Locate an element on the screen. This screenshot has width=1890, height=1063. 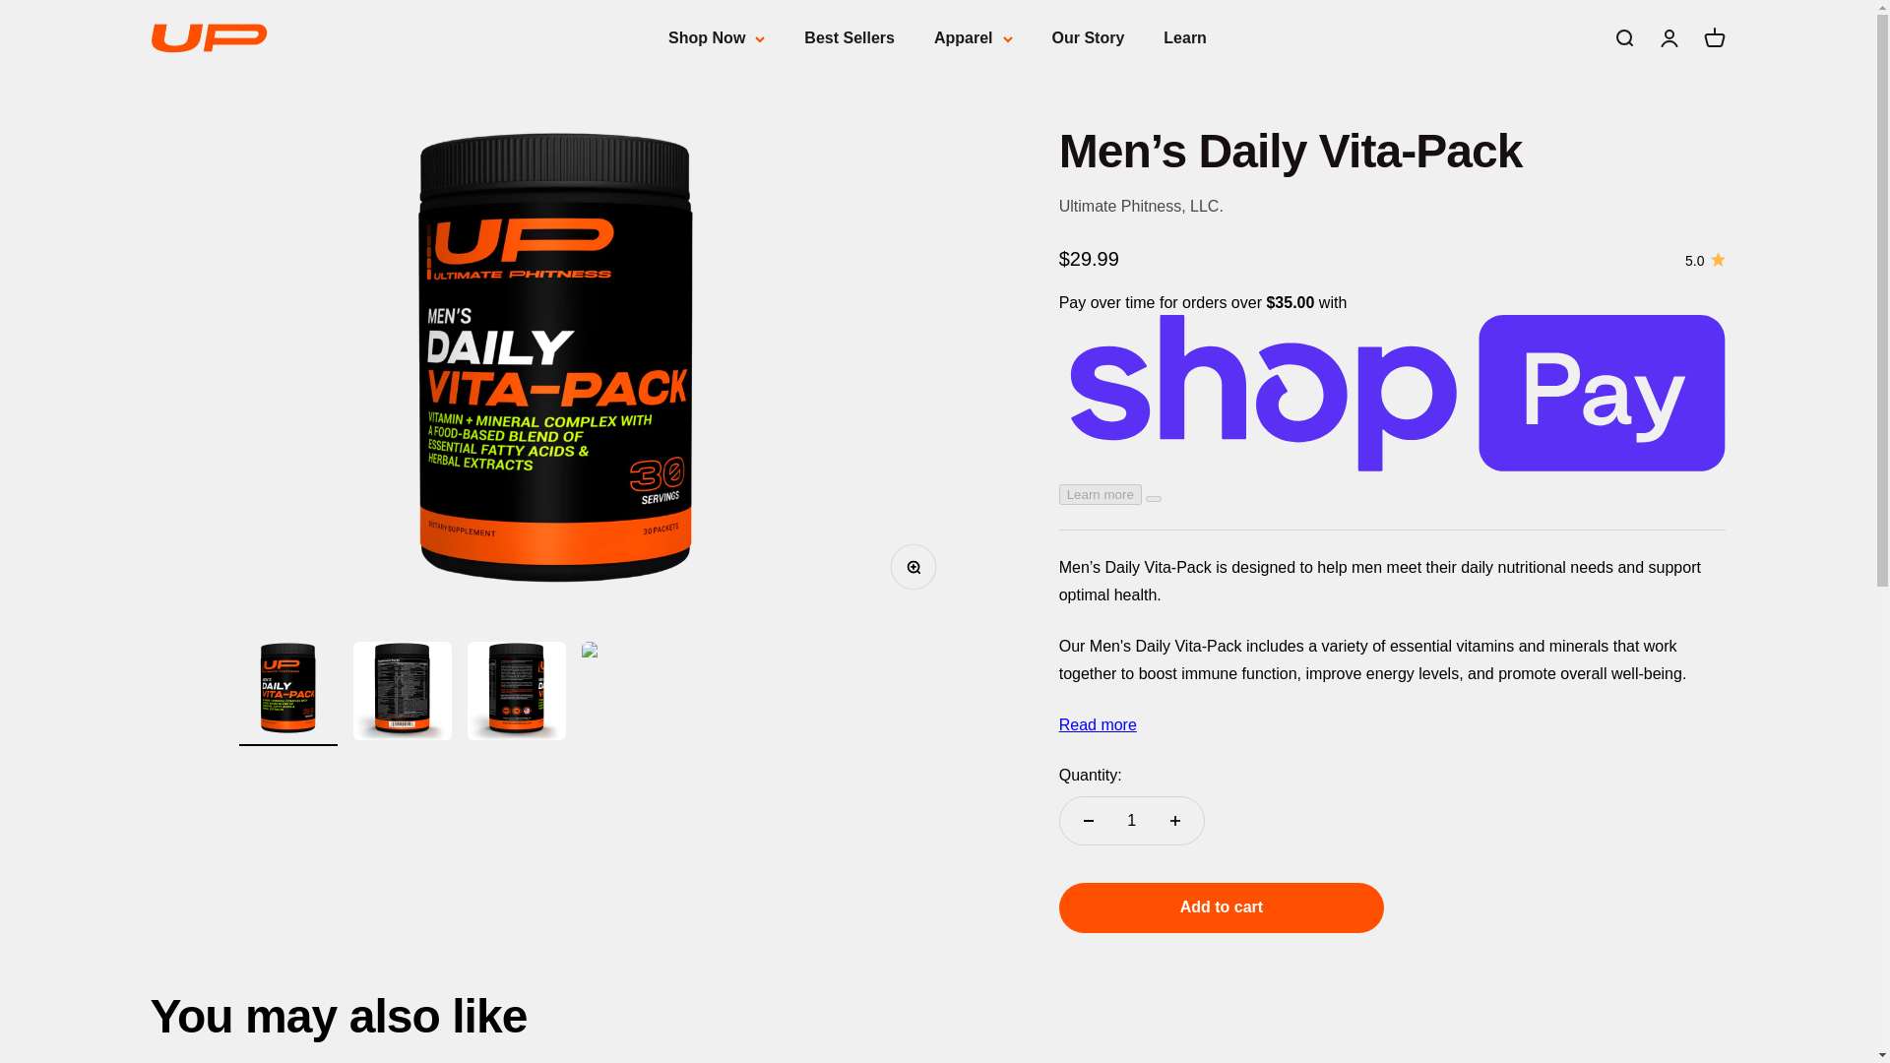
Open search is located at coordinates (1622, 37).